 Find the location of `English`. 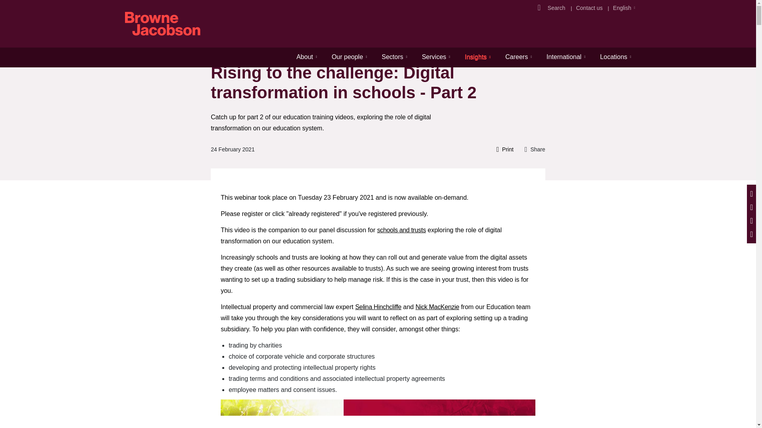

English is located at coordinates (622, 8).